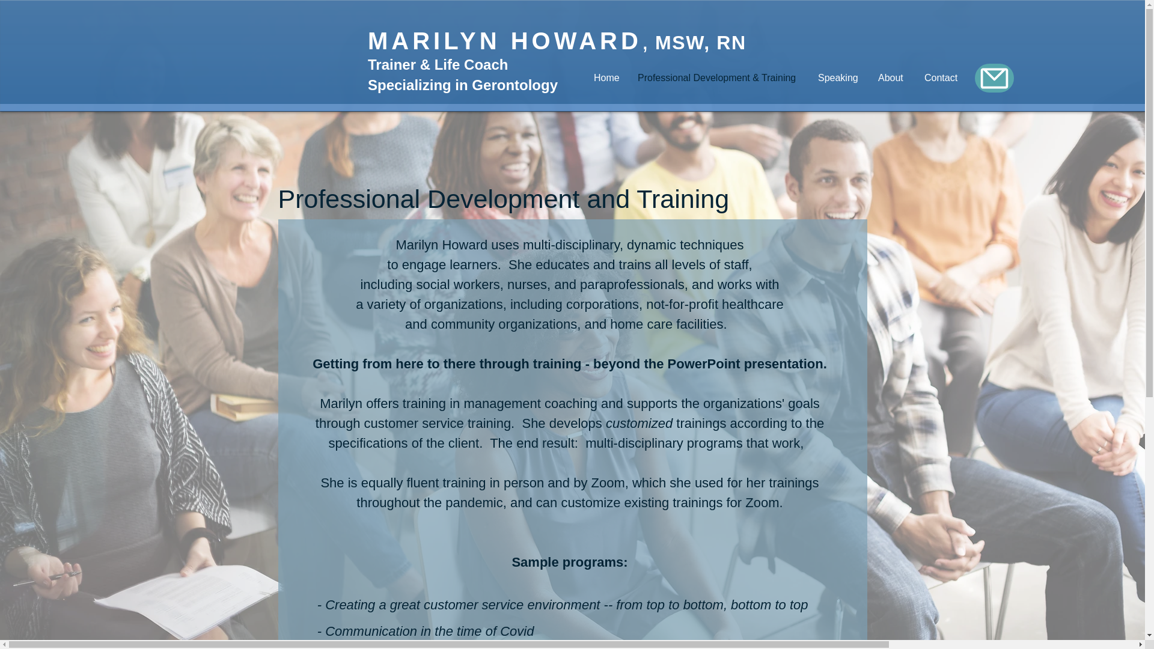  What do you see at coordinates (607, 78) in the screenshot?
I see `Home` at bounding box center [607, 78].